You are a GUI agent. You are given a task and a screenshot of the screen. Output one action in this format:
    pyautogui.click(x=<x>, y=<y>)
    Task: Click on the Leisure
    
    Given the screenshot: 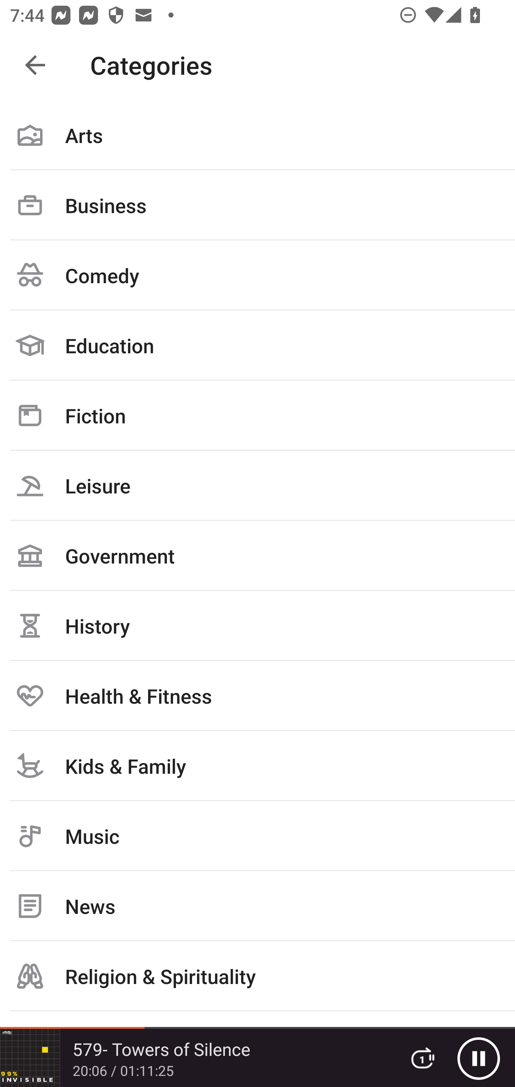 What is the action you would take?
    pyautogui.click(x=257, y=485)
    